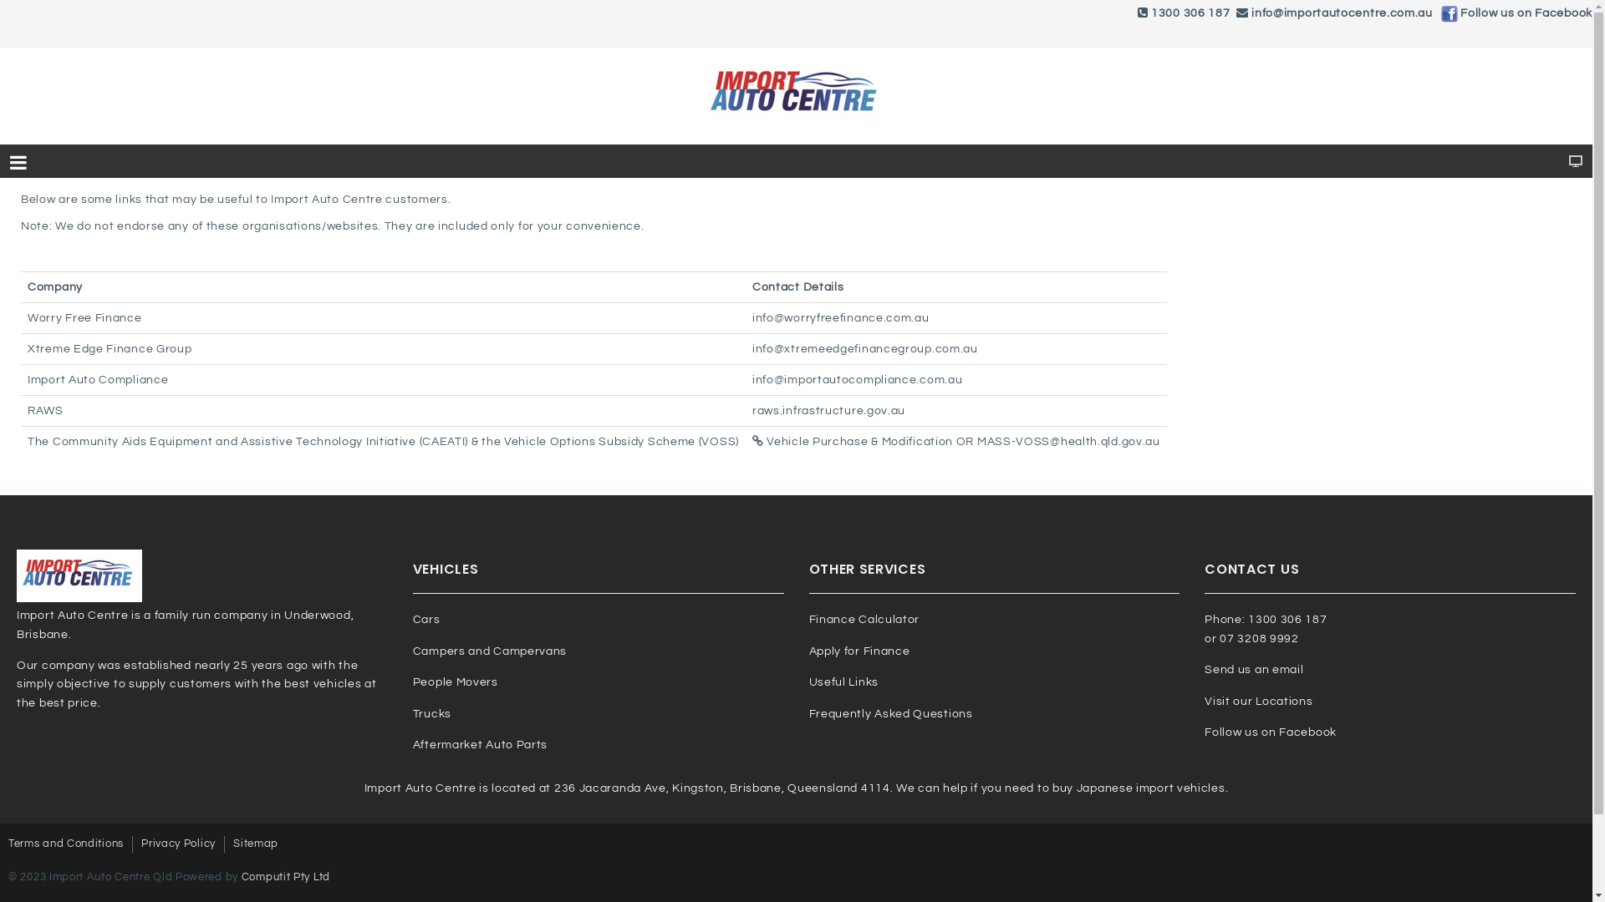 The width and height of the screenshot is (1605, 902). I want to click on Terms and Conditions, so click(66, 844).